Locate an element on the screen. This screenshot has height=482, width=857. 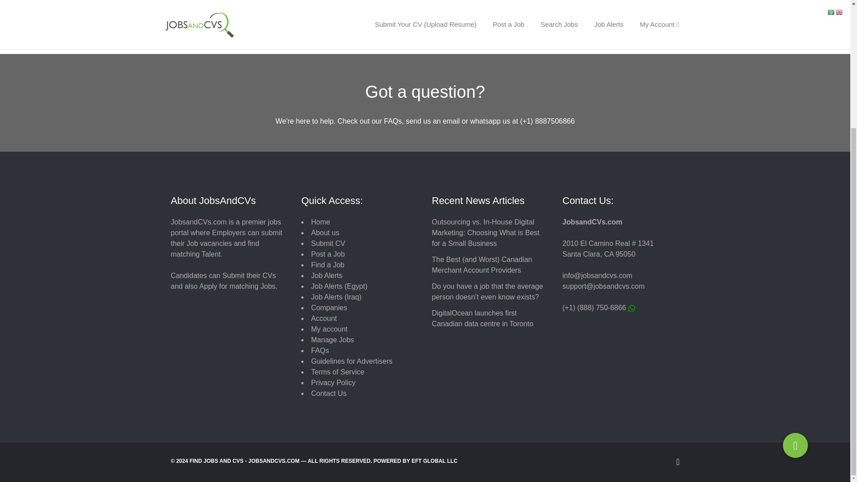
EFT GLOBAL LLC is located at coordinates (434, 461).